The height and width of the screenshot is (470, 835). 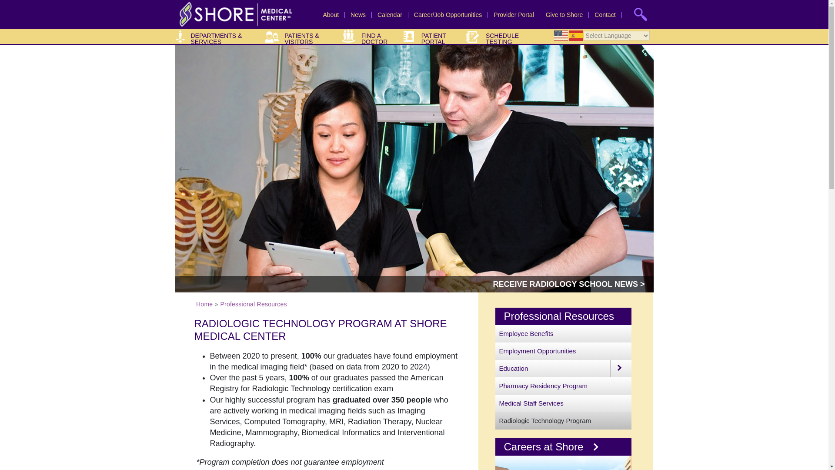 What do you see at coordinates (38, 10) in the screenshot?
I see `Search` at bounding box center [38, 10].